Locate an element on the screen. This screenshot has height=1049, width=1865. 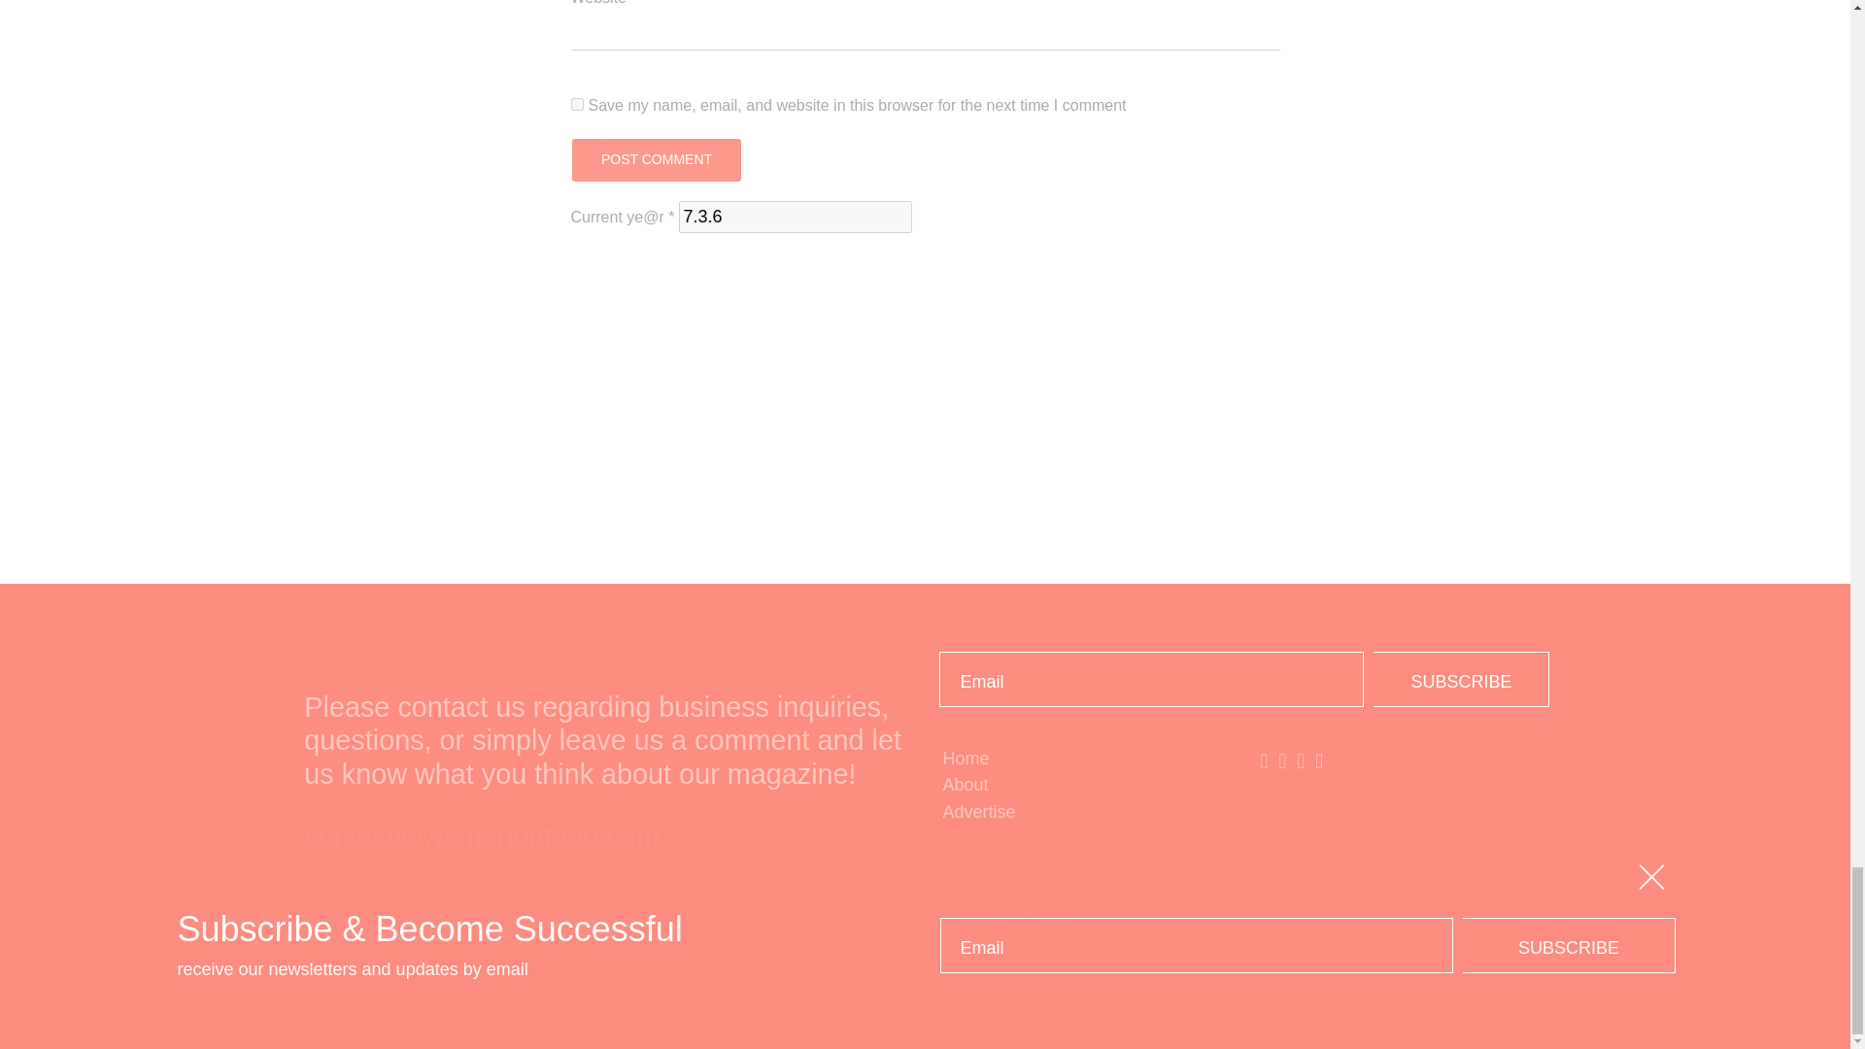
Donate is located at coordinates (1083, 866).